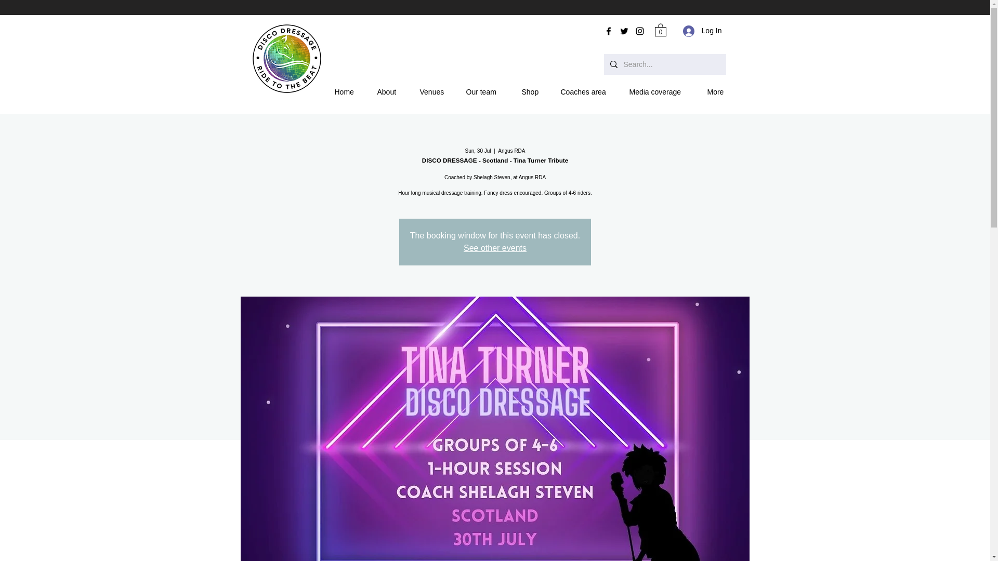  I want to click on Venues, so click(435, 92).